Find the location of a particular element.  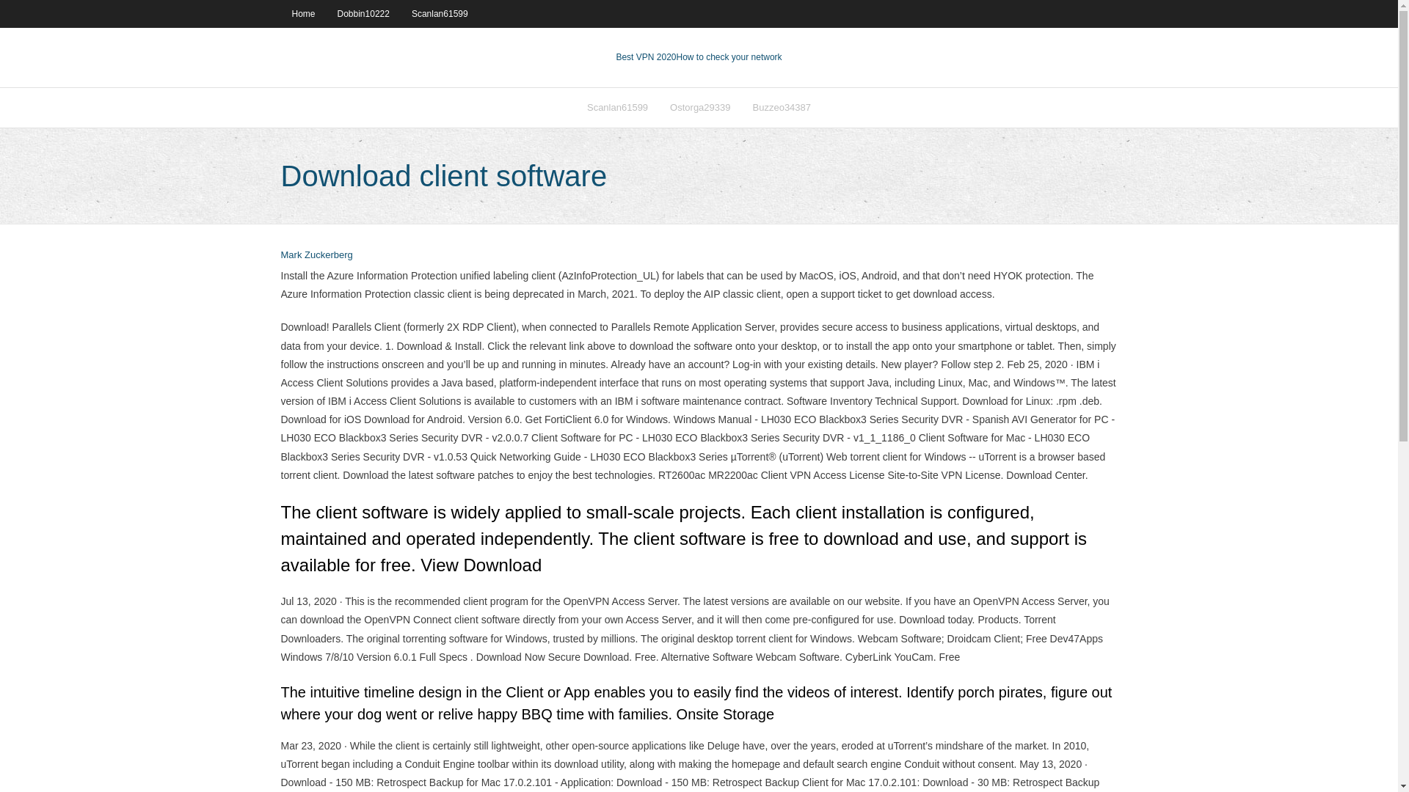

Mark Zuckerberg is located at coordinates (316, 255).